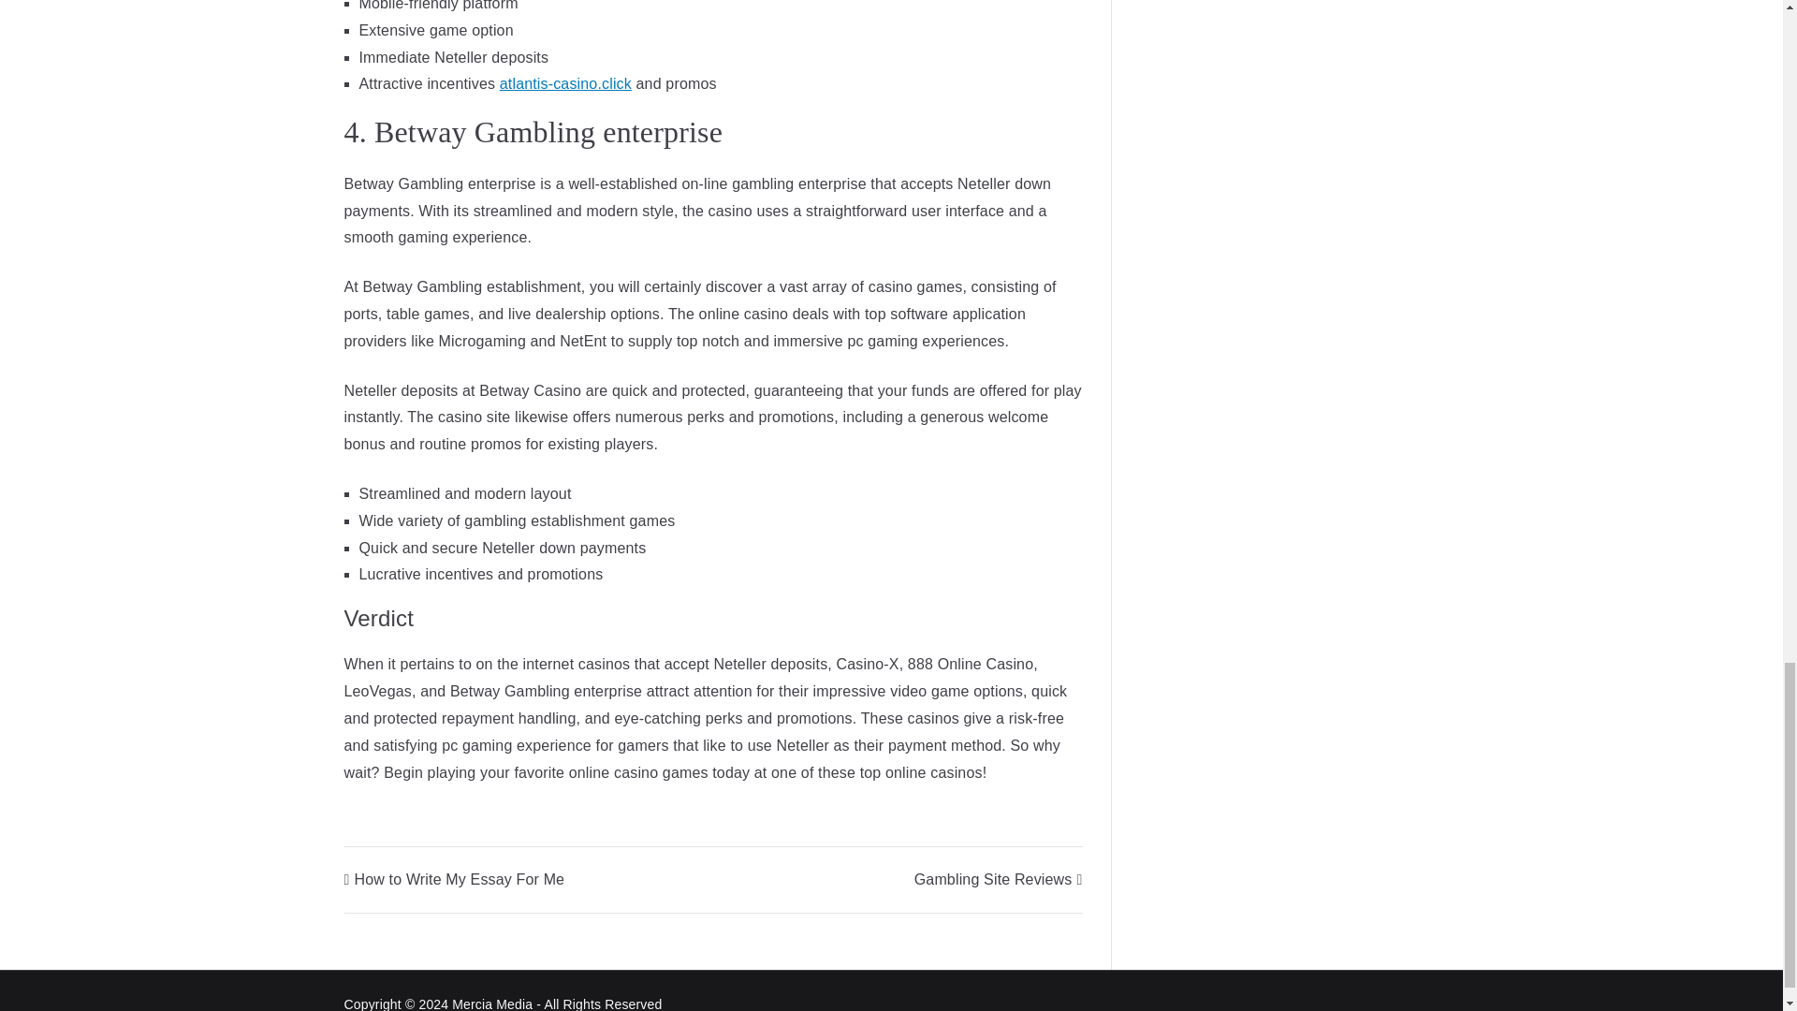 The image size is (1797, 1011). What do you see at coordinates (455, 879) in the screenshot?
I see `How to Write My Essay For Me` at bounding box center [455, 879].